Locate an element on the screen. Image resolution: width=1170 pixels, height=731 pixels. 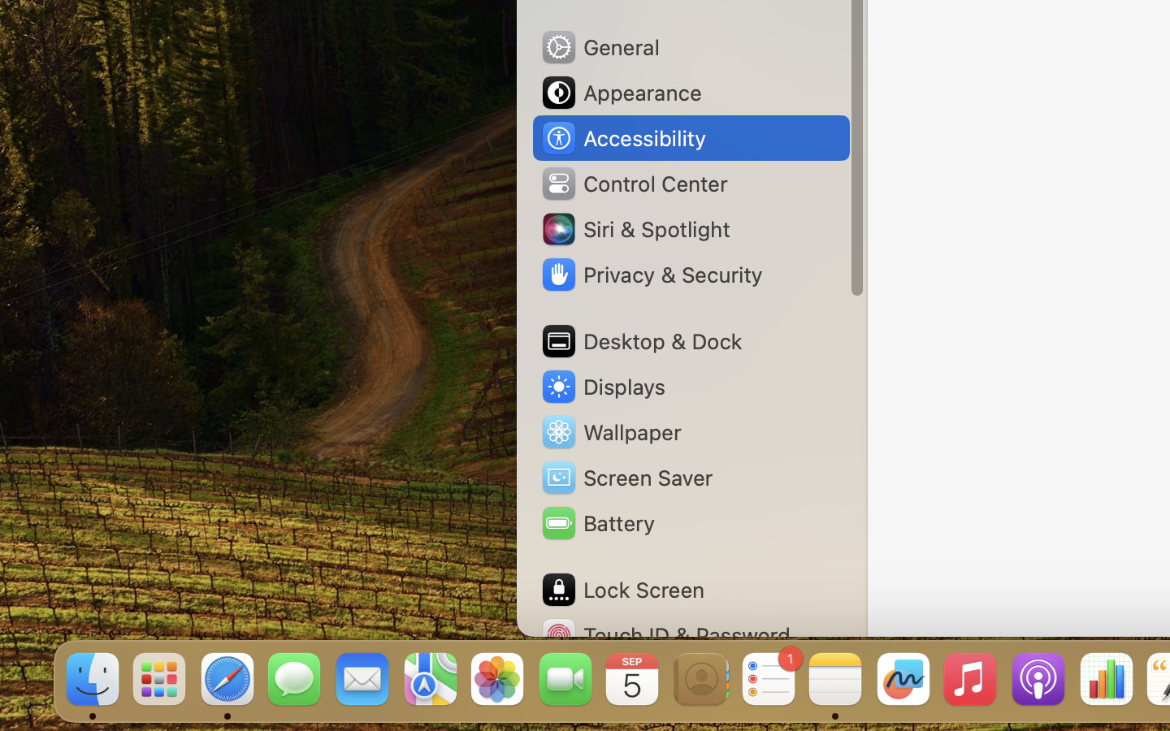
Siri & Spotlight is located at coordinates (635, 229).